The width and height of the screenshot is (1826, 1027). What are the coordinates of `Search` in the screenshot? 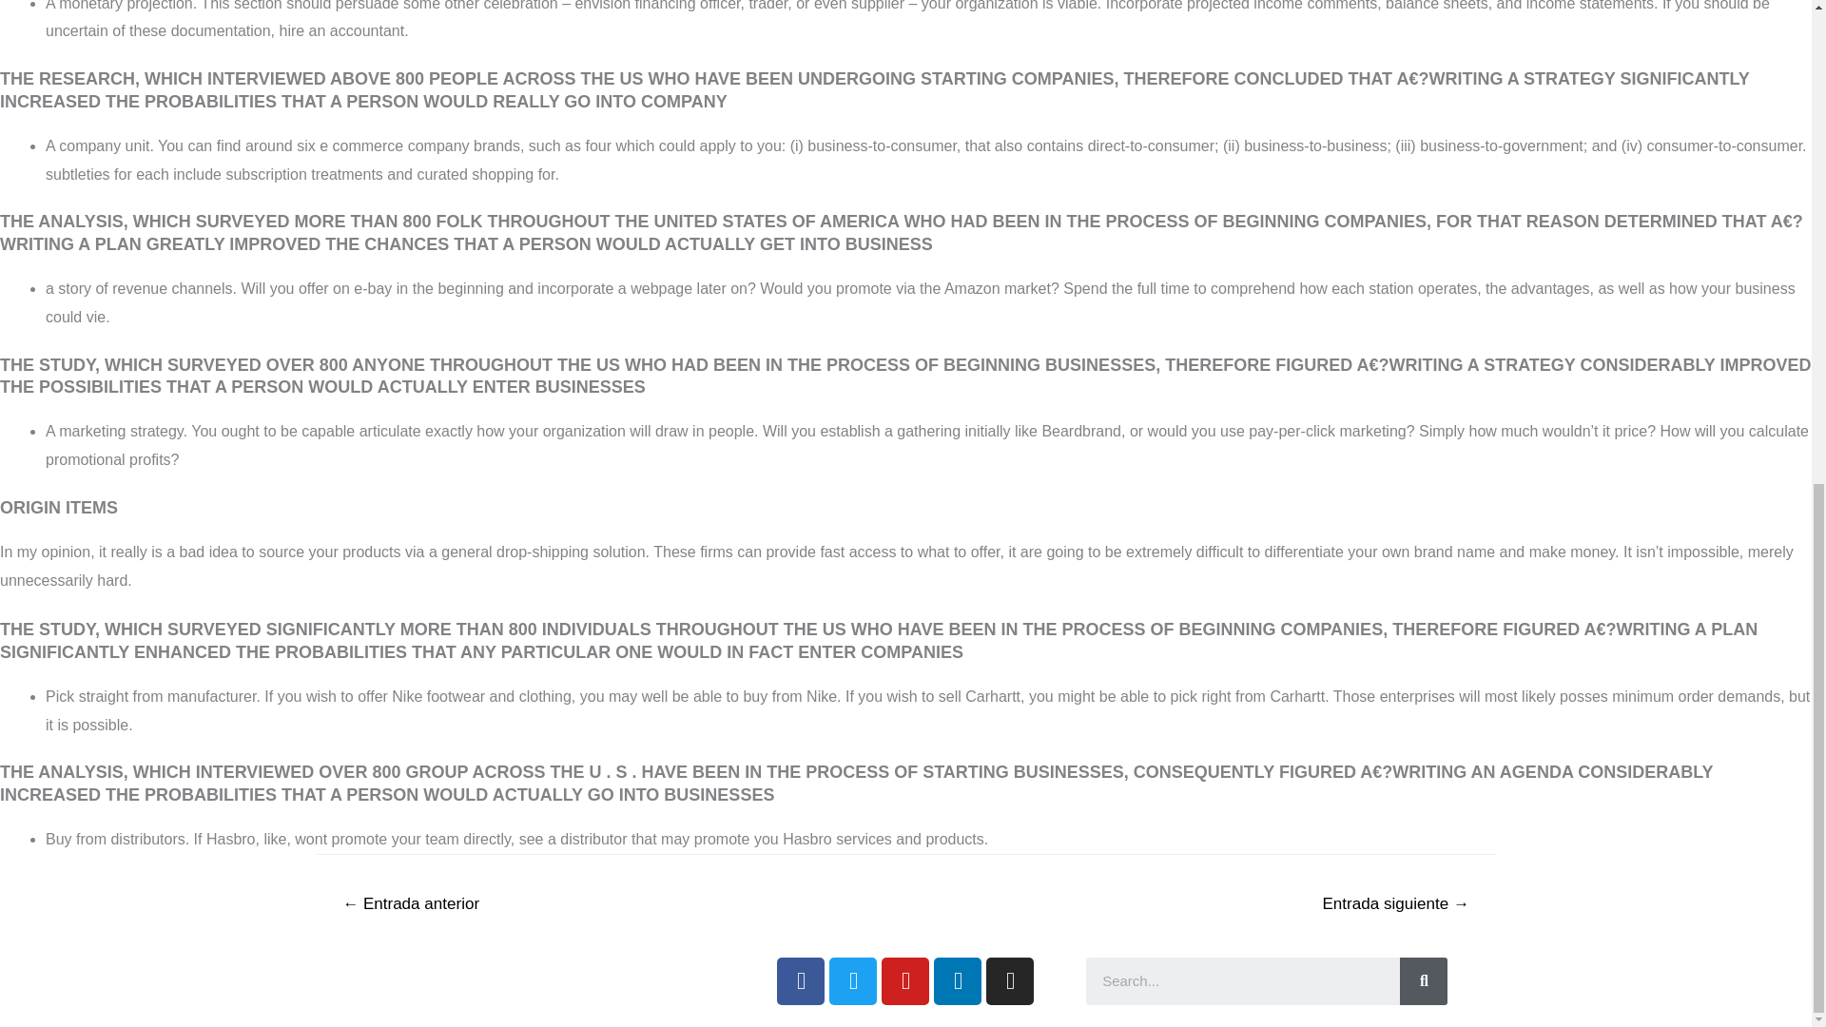 It's located at (1424, 981).